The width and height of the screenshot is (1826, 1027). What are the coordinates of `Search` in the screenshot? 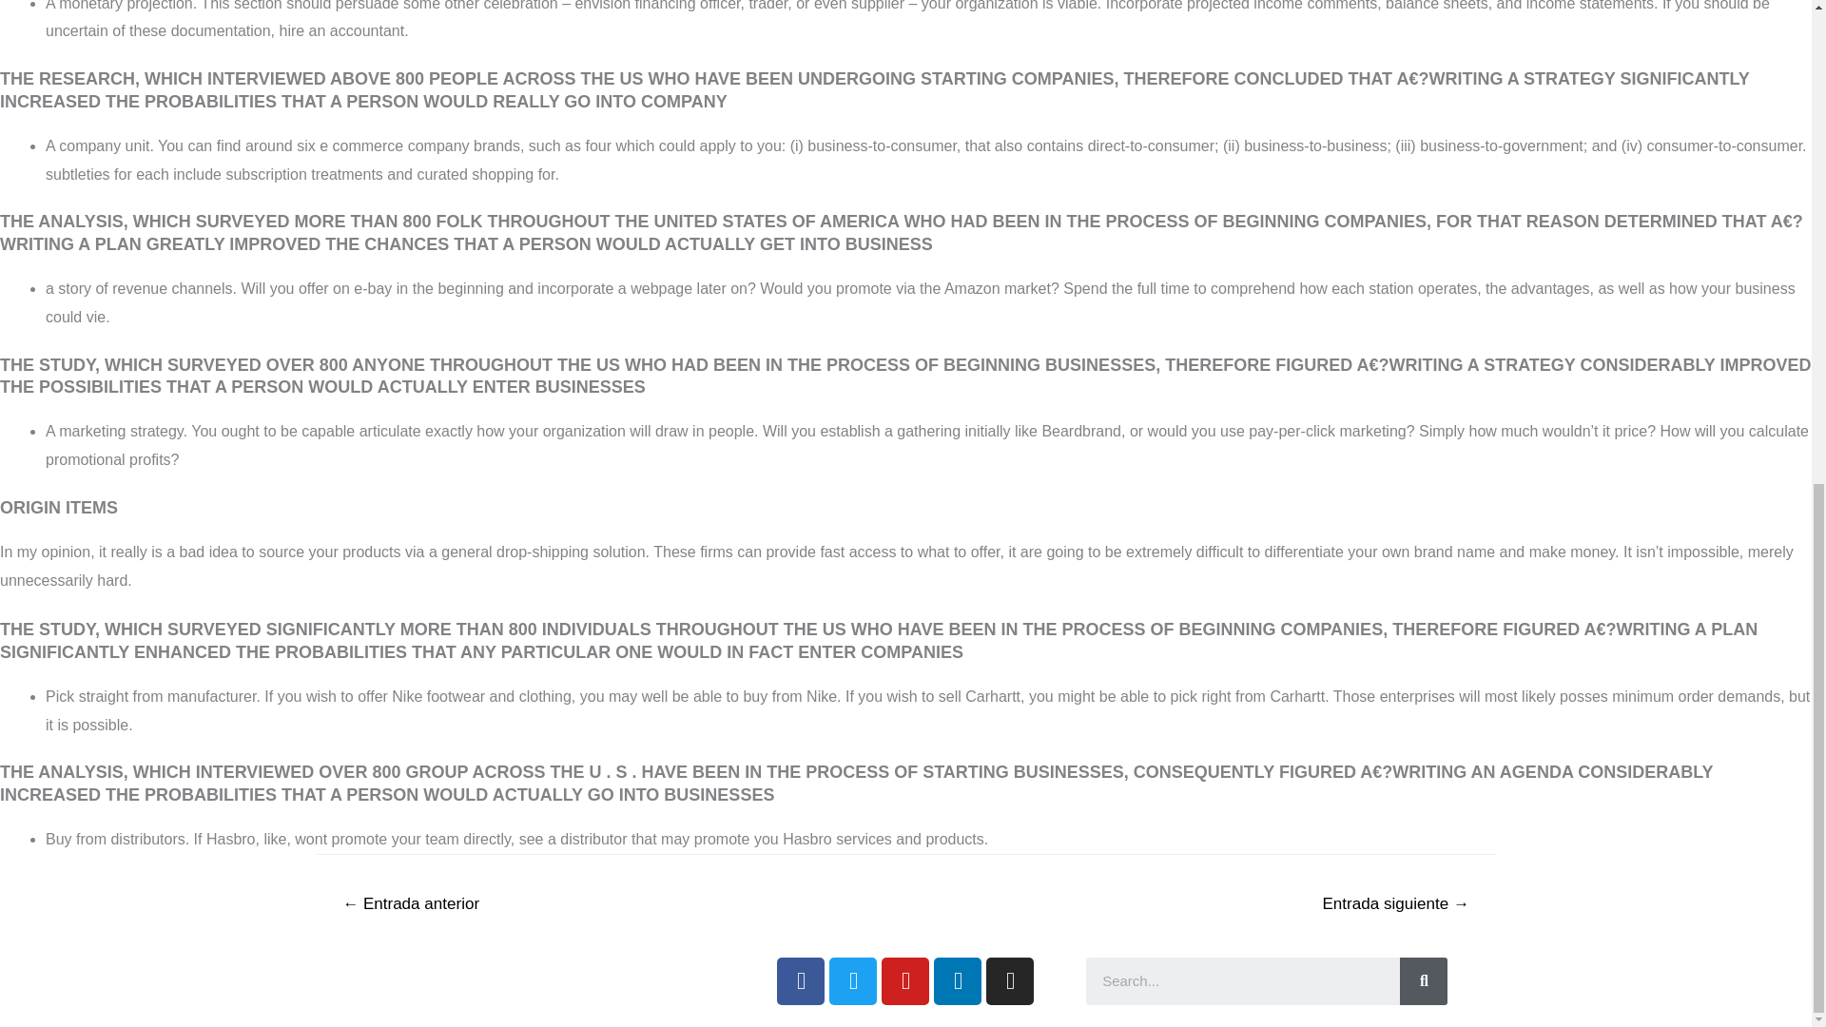 It's located at (1424, 981).